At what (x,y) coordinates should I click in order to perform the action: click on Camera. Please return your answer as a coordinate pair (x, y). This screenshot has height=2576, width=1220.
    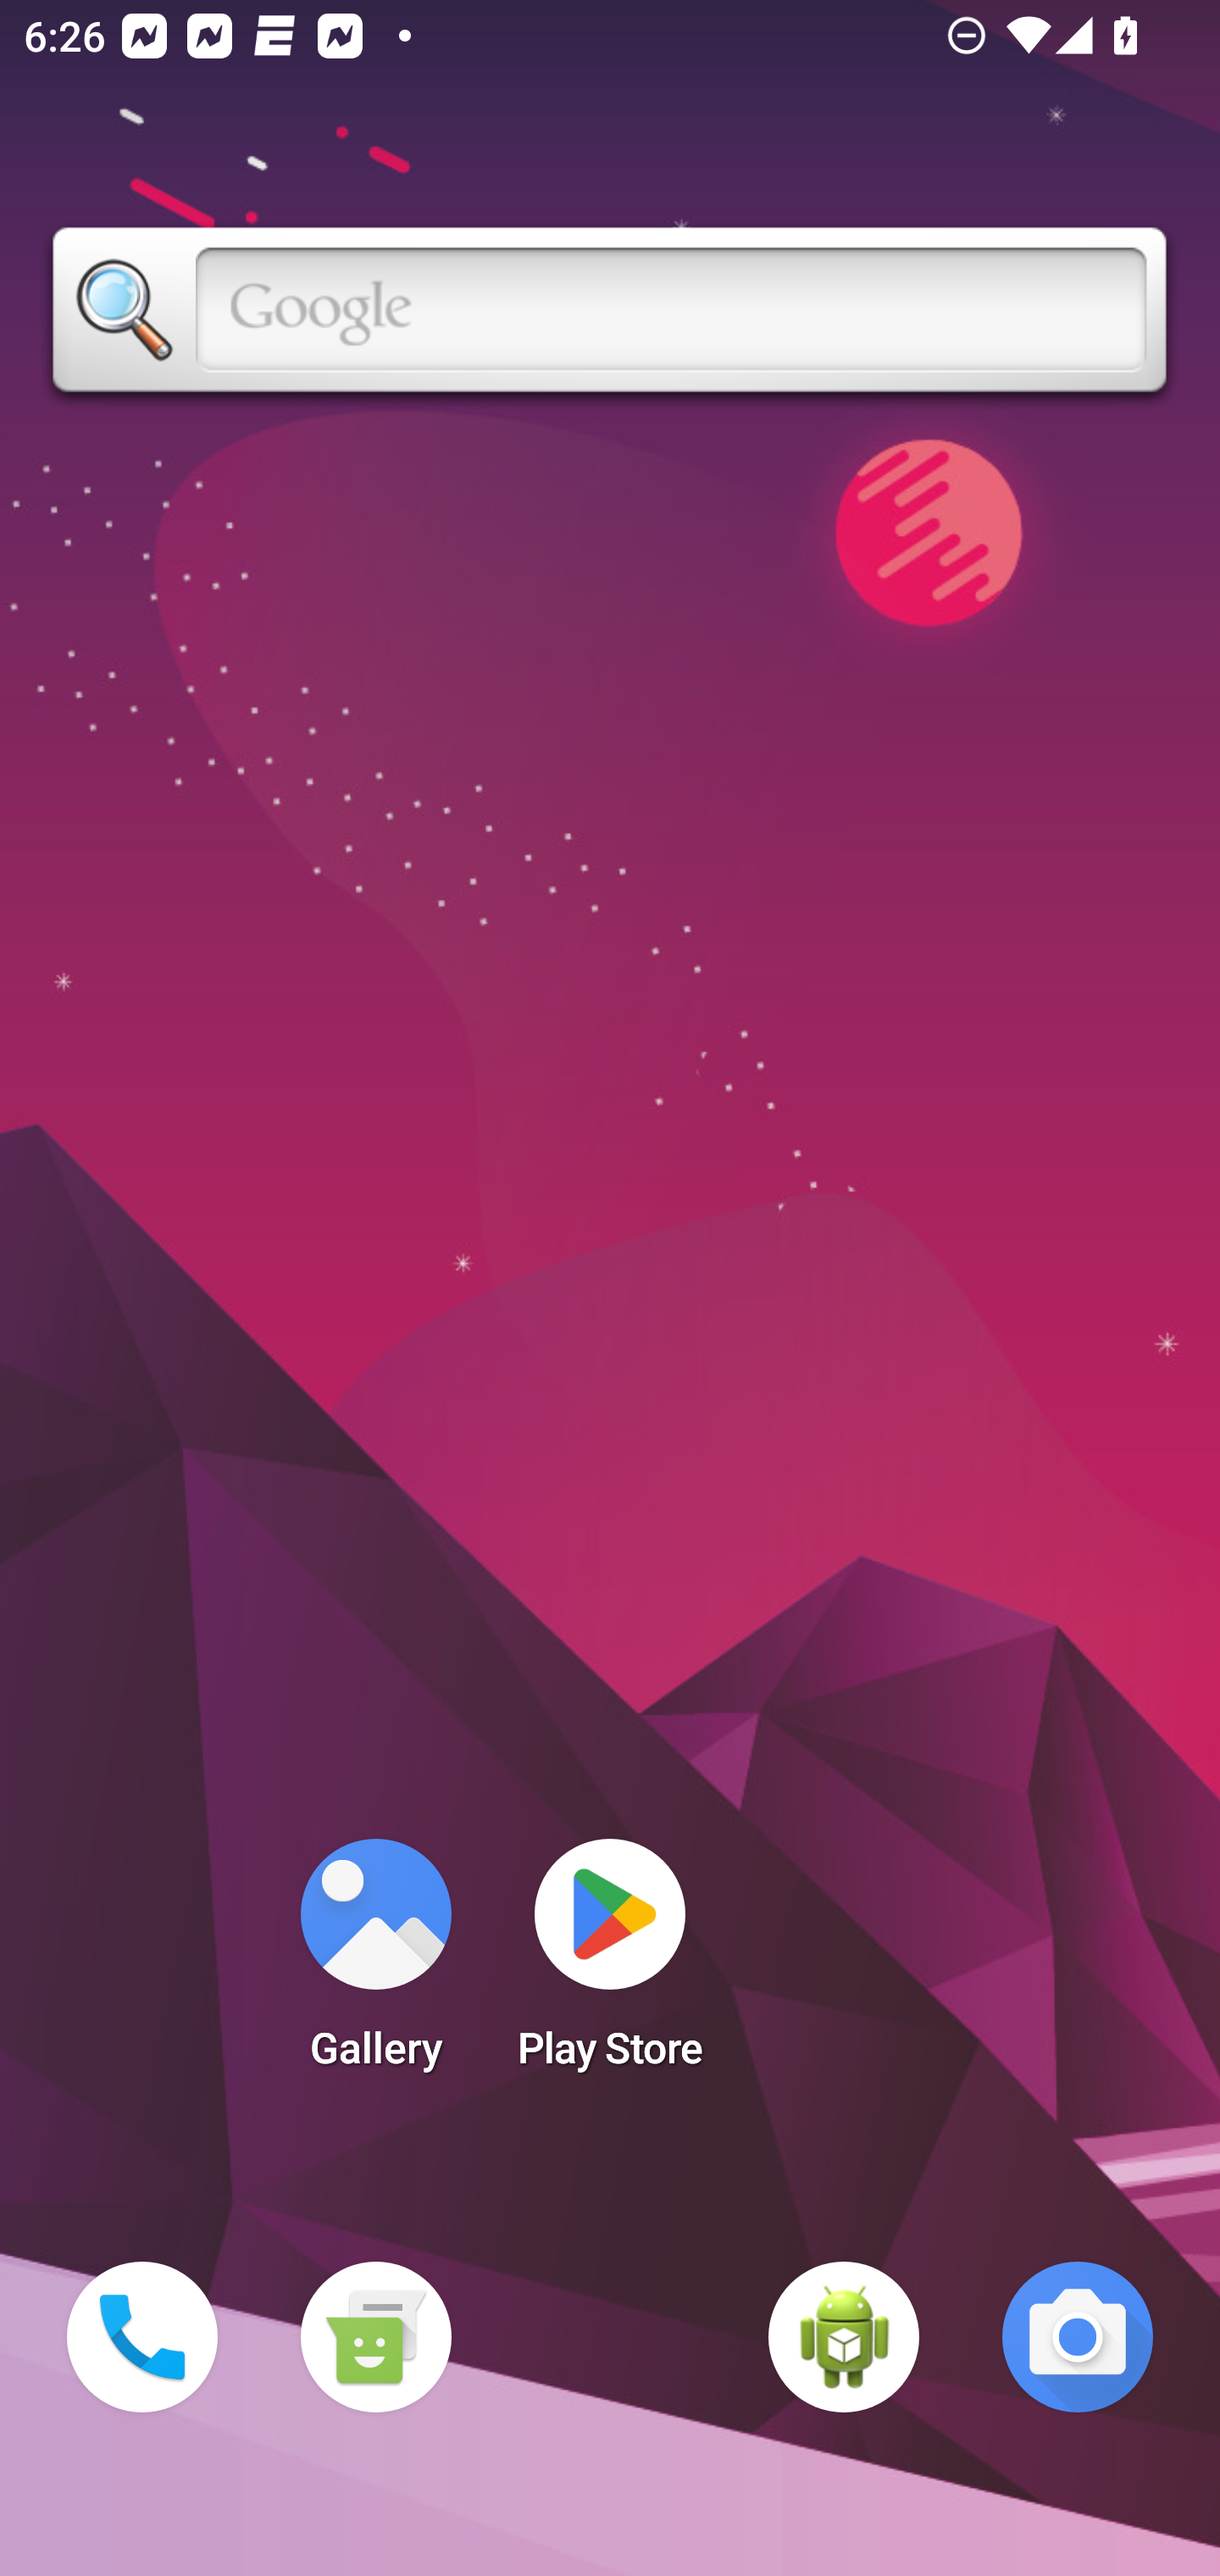
    Looking at the image, I should click on (1078, 2337).